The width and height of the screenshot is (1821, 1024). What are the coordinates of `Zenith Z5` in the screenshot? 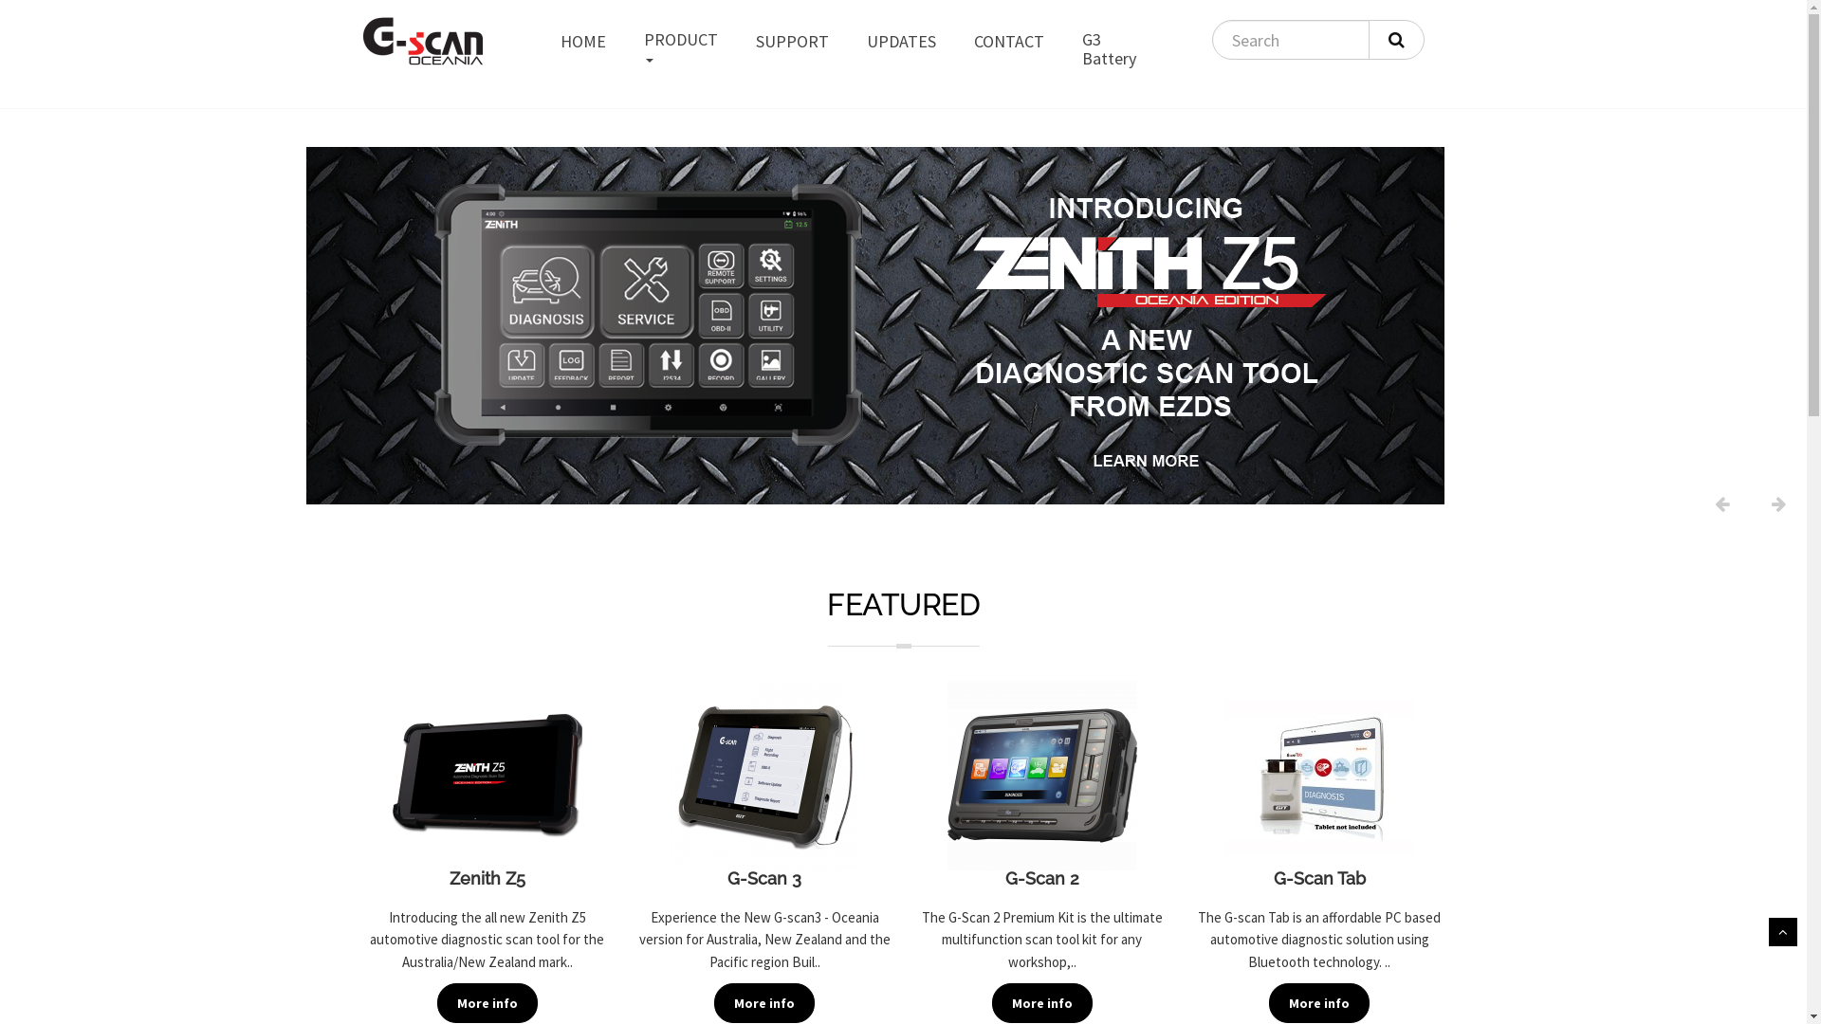 It's located at (487, 879).